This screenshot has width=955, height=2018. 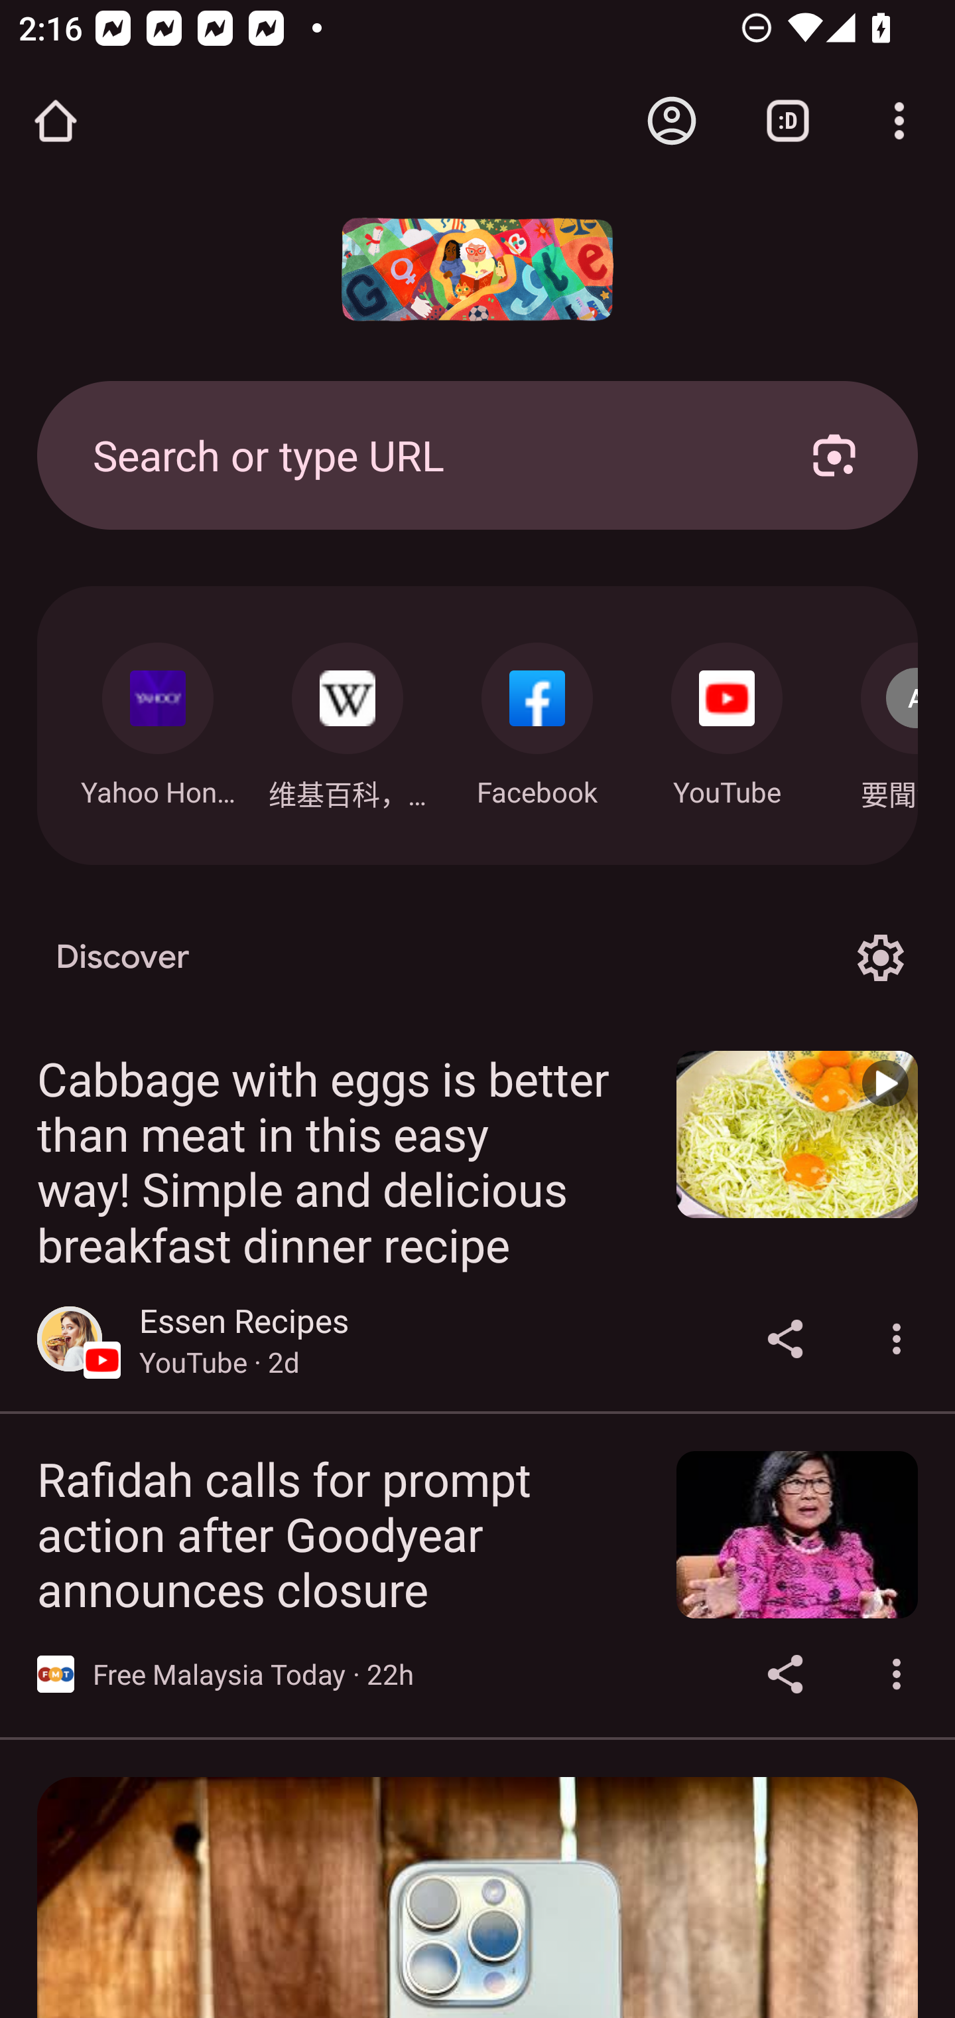 I want to click on Navigate: Facebook: m.facebook.com Facebook, so click(x=537, y=718).